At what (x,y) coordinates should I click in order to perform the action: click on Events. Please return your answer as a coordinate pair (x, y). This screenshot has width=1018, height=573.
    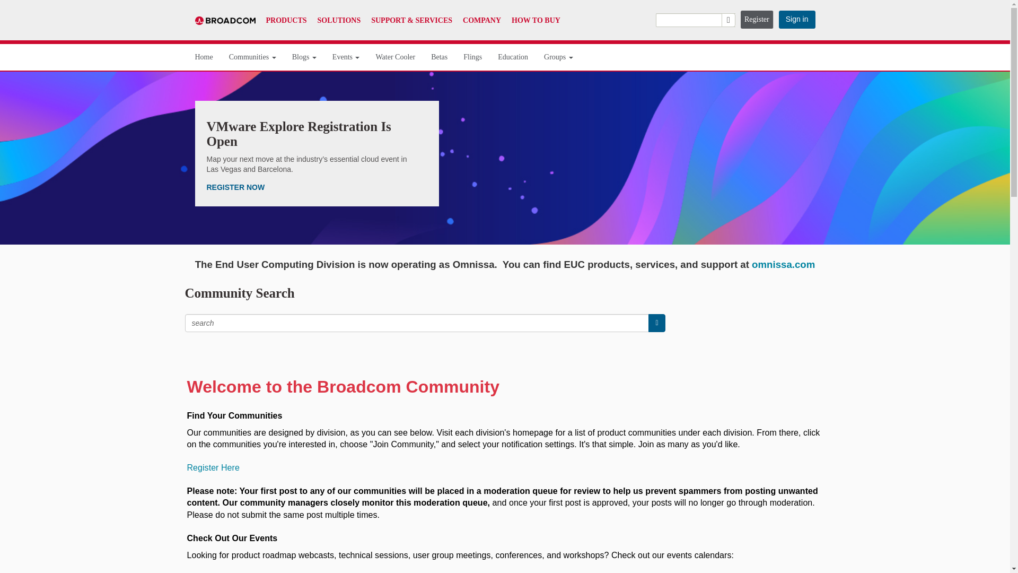
    Looking at the image, I should click on (346, 57).